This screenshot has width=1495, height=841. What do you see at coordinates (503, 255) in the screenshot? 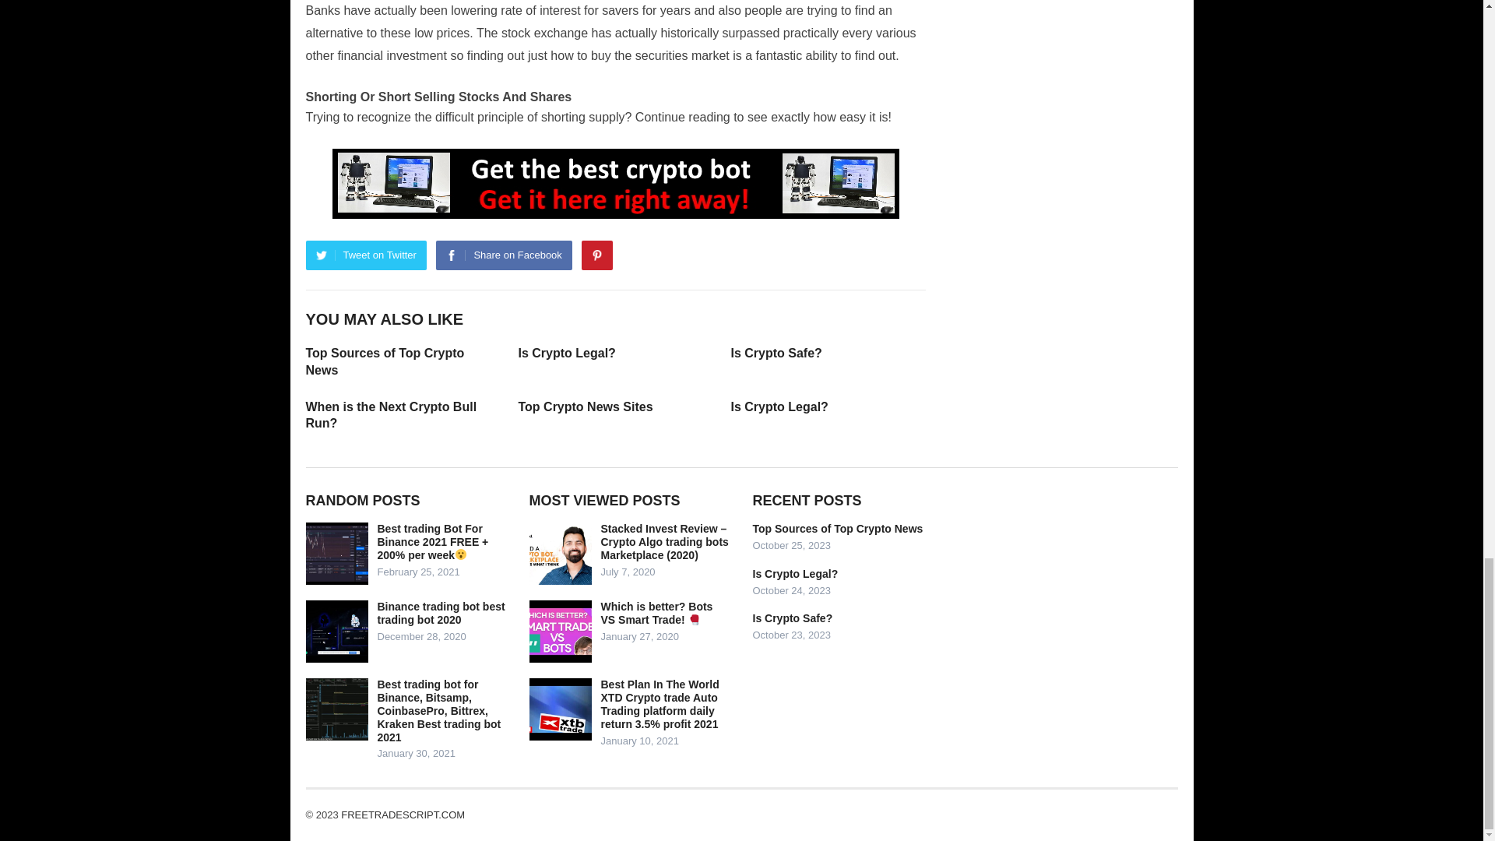
I see `Share on Facebook` at bounding box center [503, 255].